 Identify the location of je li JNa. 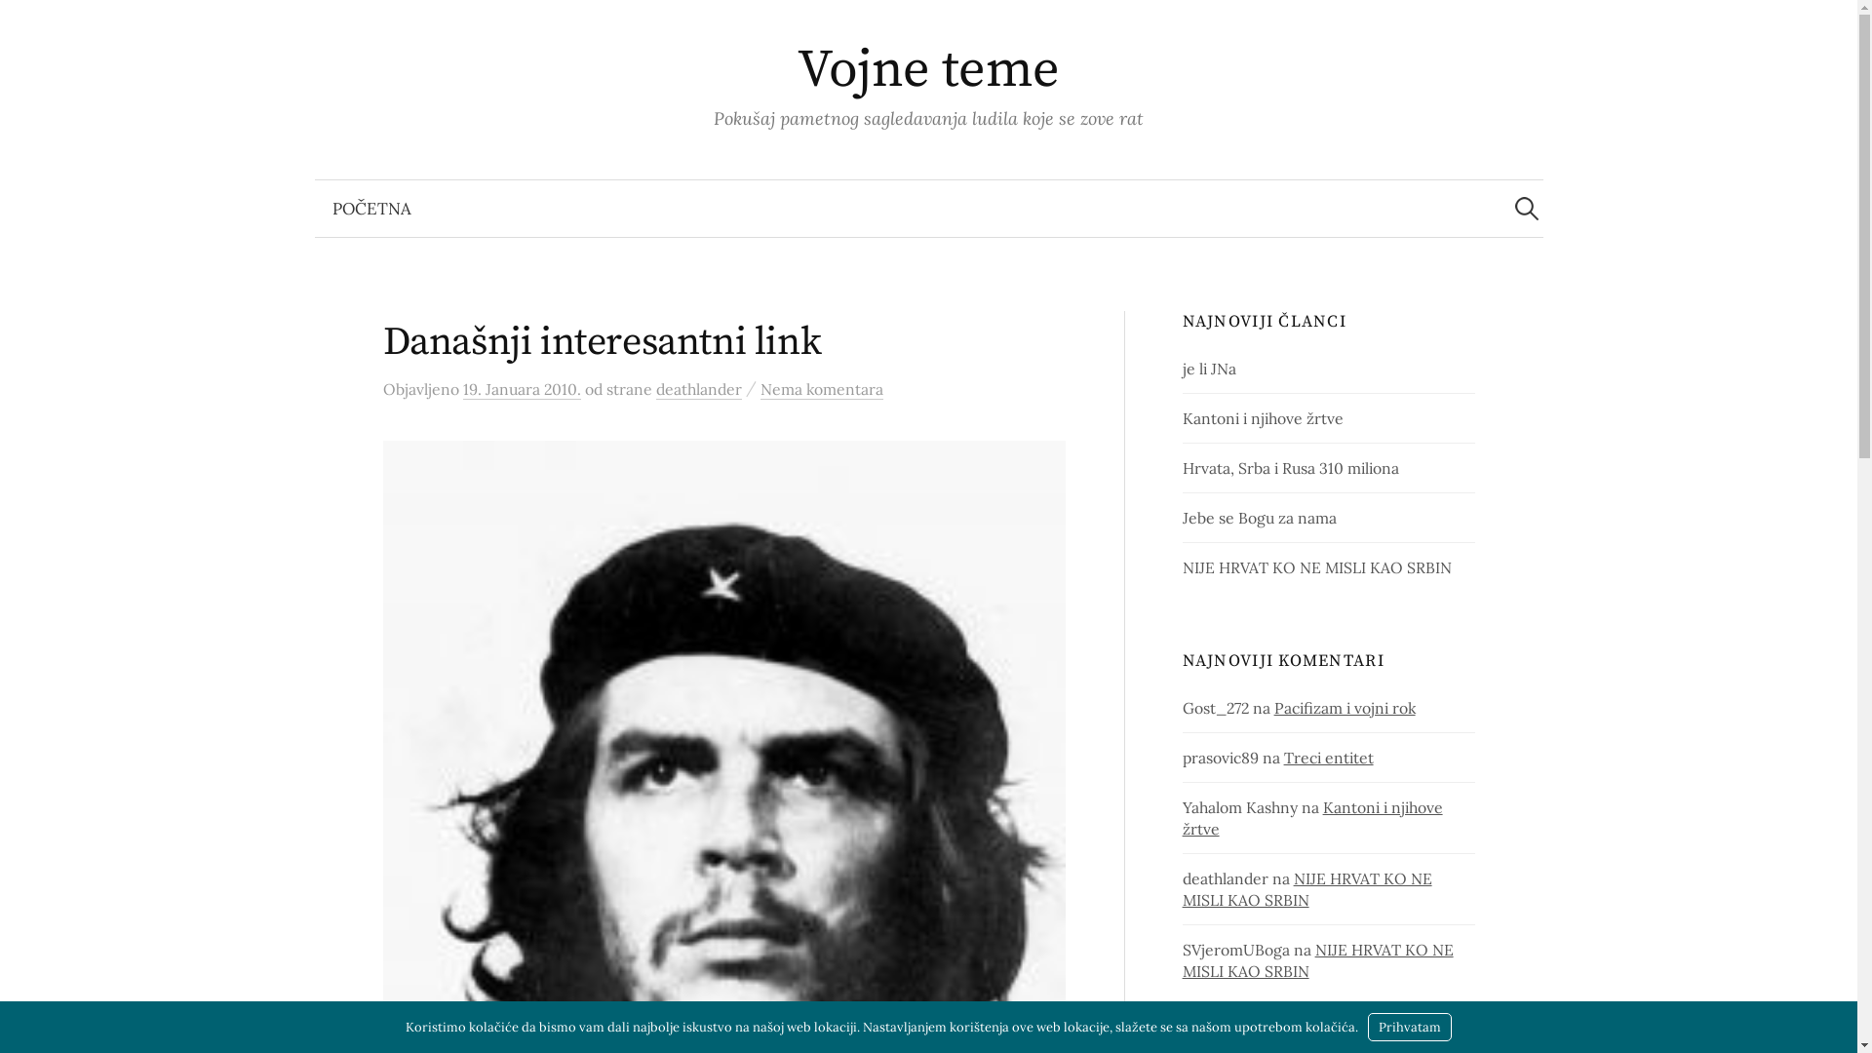
(1209, 369).